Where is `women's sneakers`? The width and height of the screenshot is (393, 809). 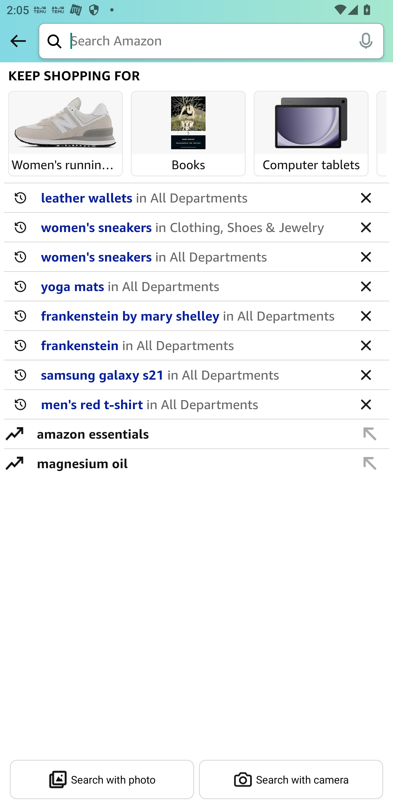 women's sneakers is located at coordinates (193, 227).